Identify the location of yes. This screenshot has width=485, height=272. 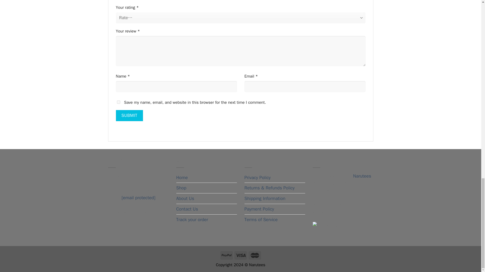
(118, 102).